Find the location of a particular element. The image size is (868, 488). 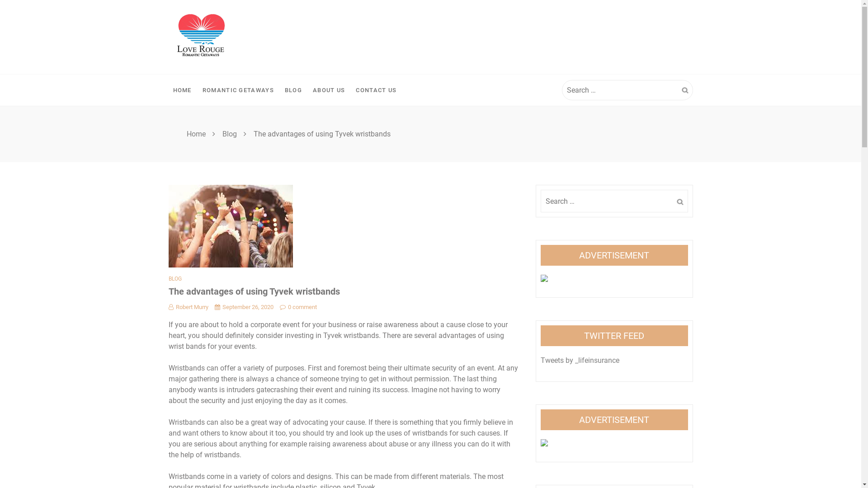

CONTACT US is located at coordinates (376, 90).